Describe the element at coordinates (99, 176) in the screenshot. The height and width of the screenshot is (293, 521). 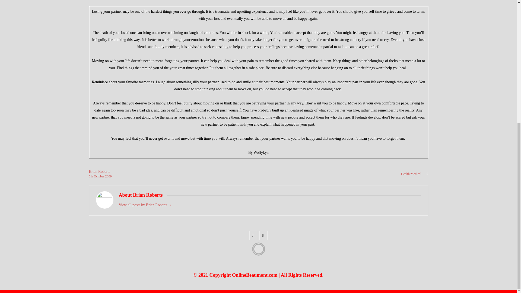
I see `October` at that location.